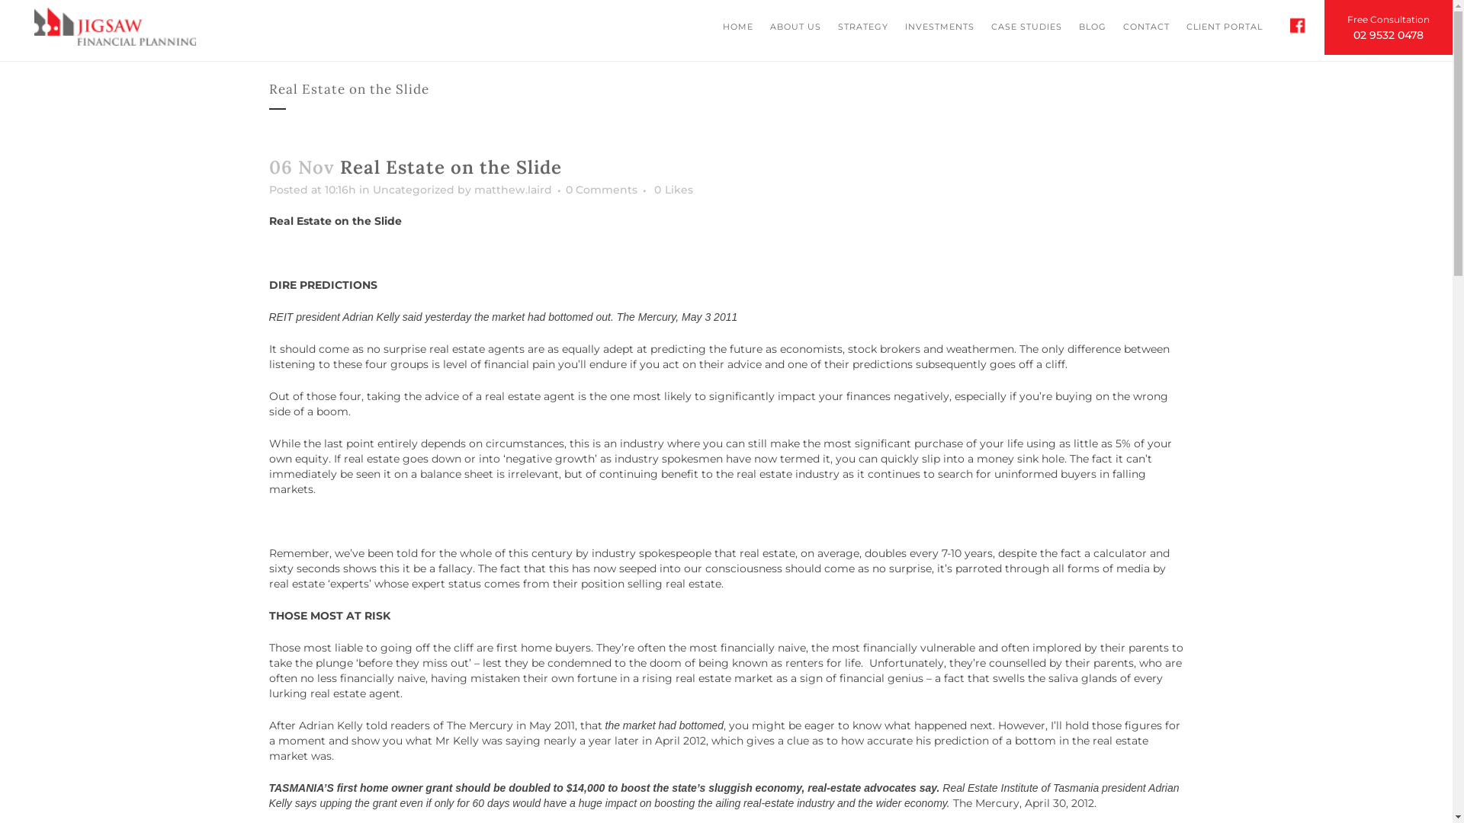 The height and width of the screenshot is (823, 1464). Describe the element at coordinates (1093, 27) in the screenshot. I see `BLOG` at that location.